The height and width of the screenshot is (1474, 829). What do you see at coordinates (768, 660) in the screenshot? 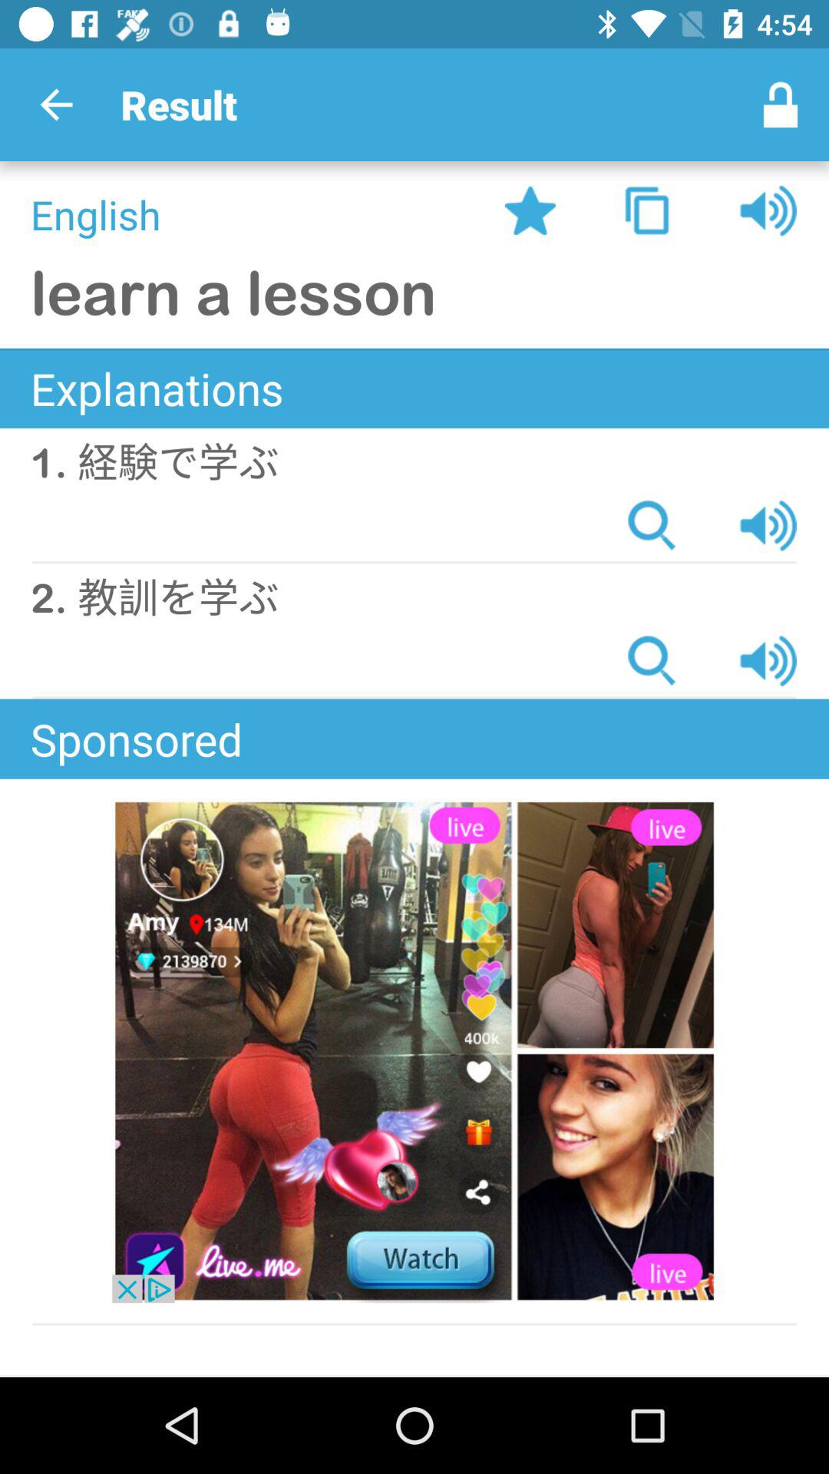
I see `select the third sound icon on the right side of the web page` at bounding box center [768, 660].